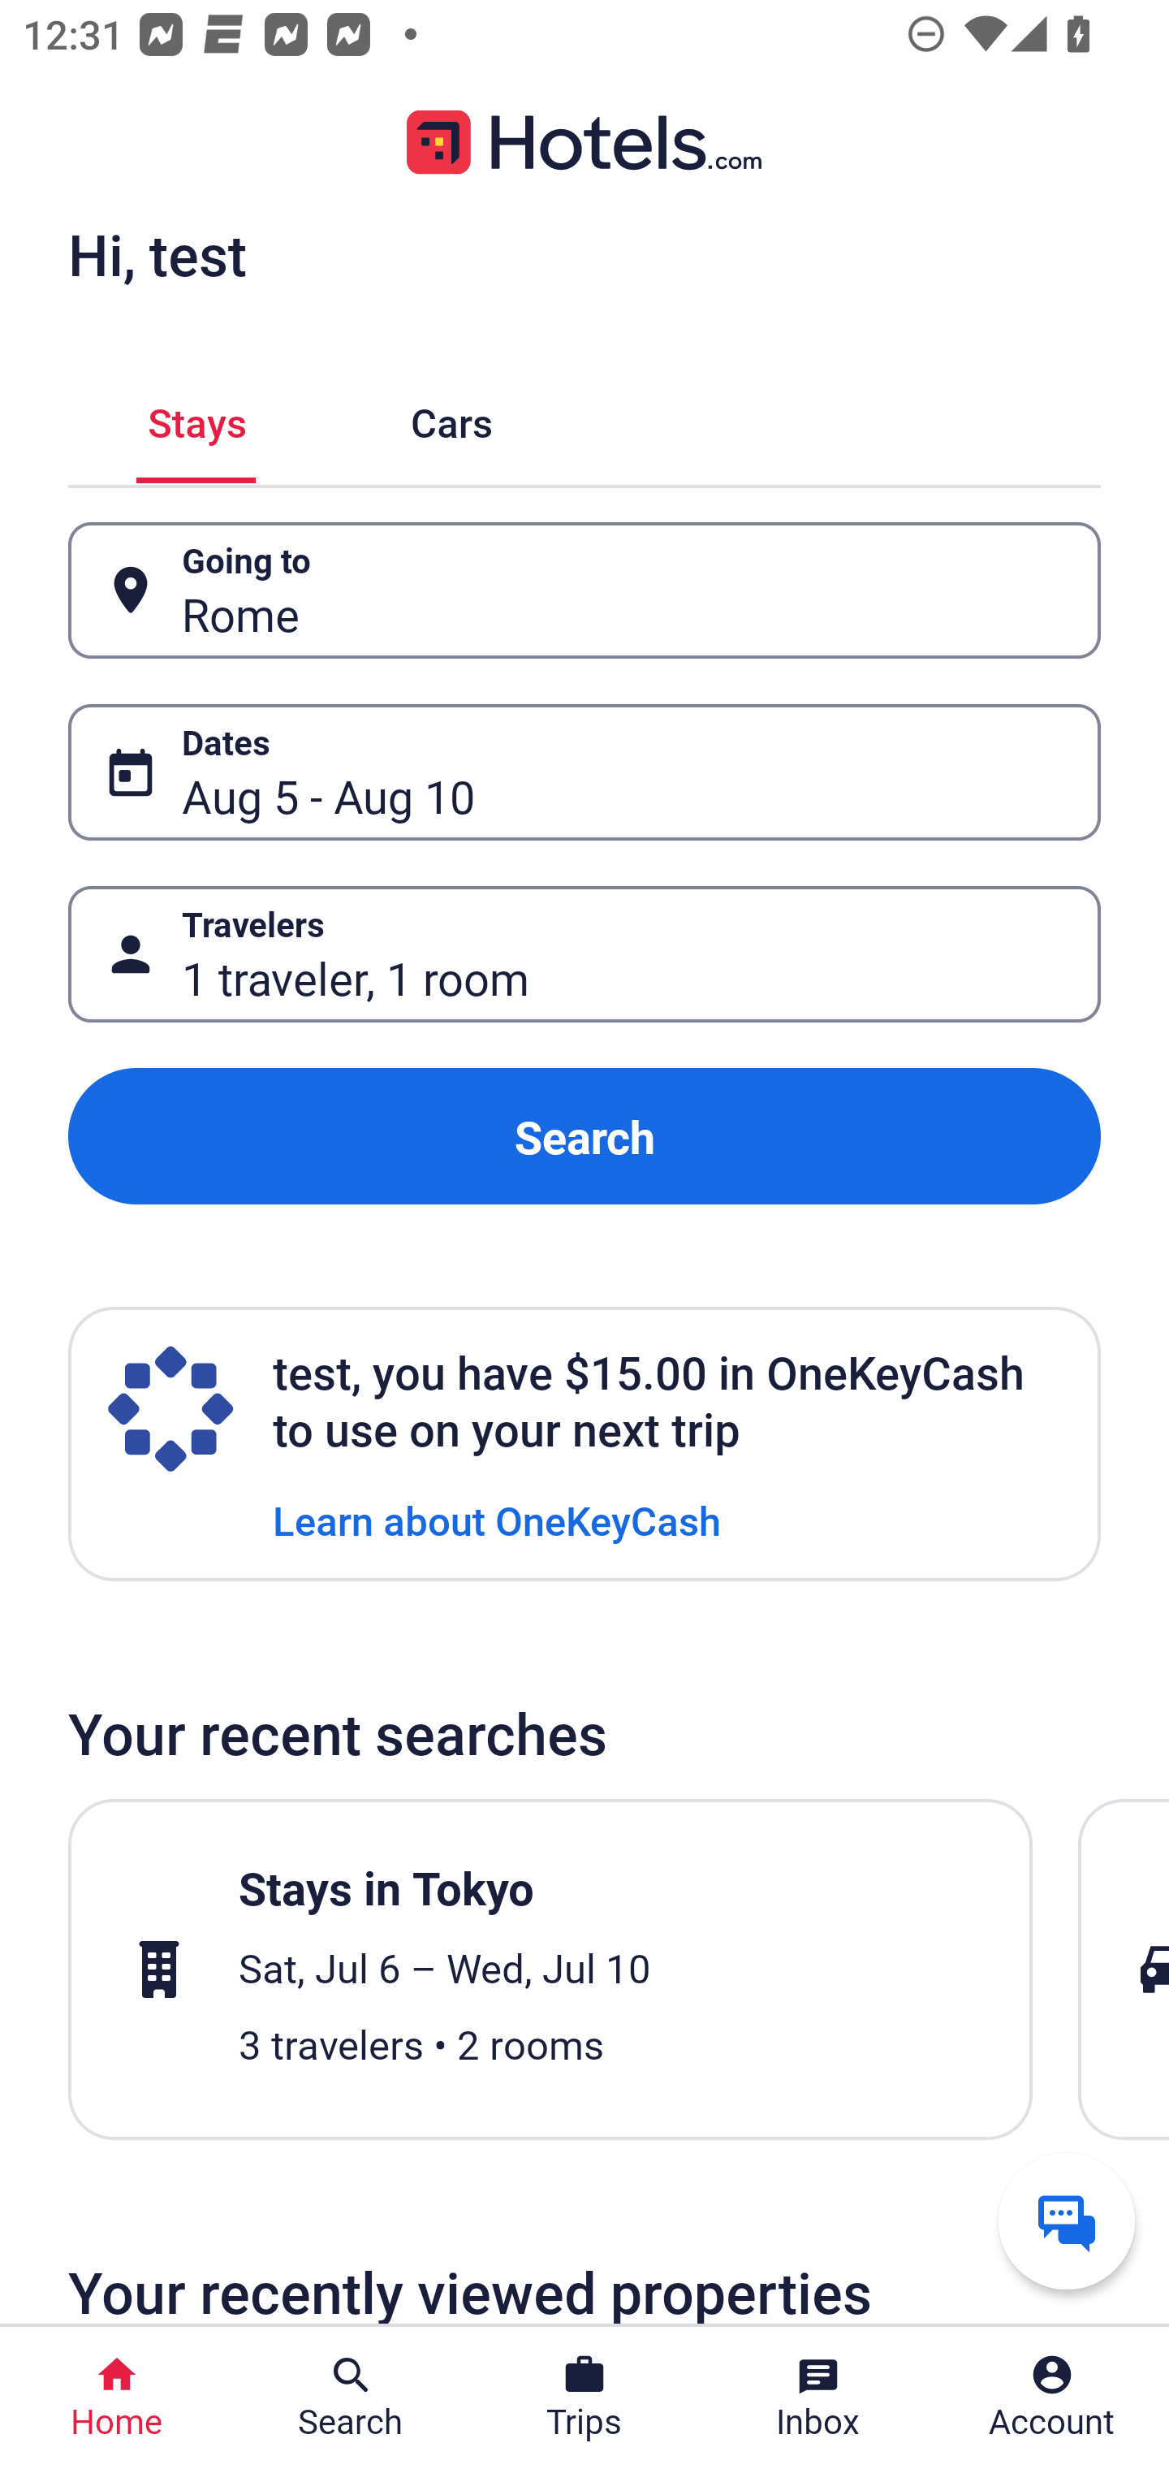 This screenshot has width=1169, height=2469. I want to click on Inbox Inbox Button, so click(818, 2398).